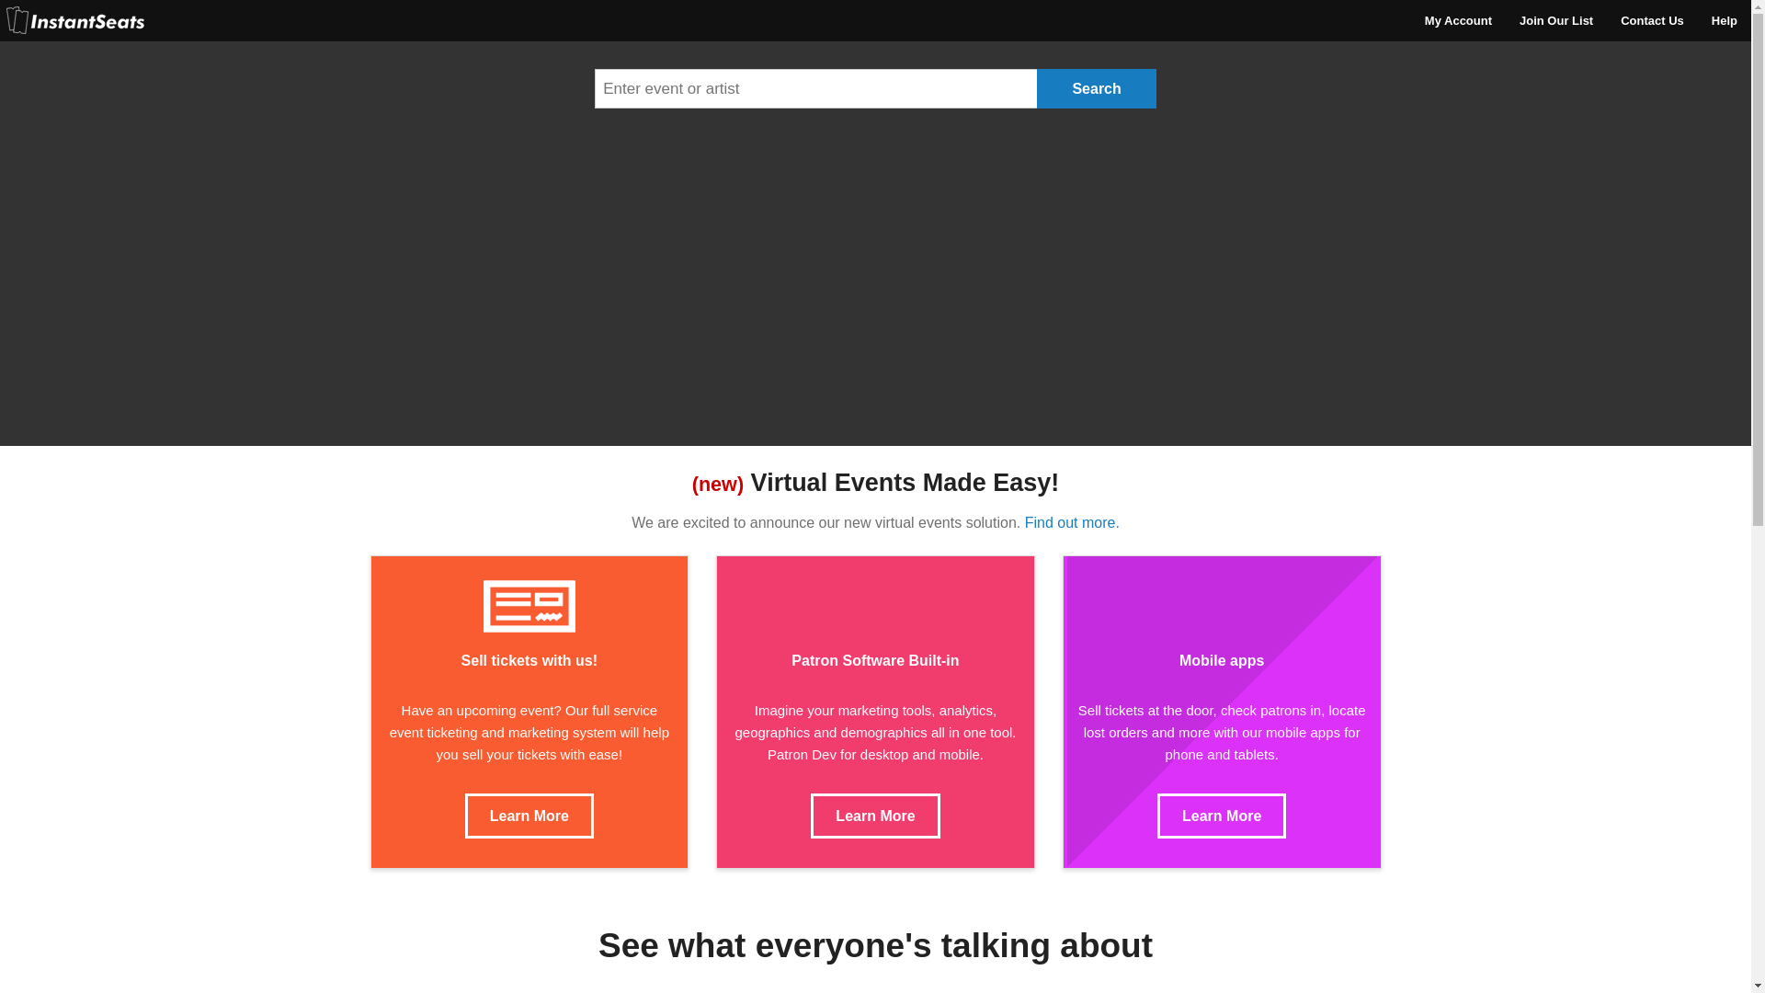 The image size is (1765, 993). Describe the element at coordinates (1555, 20) in the screenshot. I see `Join Our List` at that location.